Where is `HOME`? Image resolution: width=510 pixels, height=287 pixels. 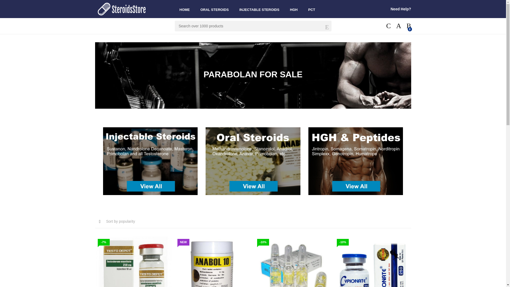 HOME is located at coordinates (185, 9).